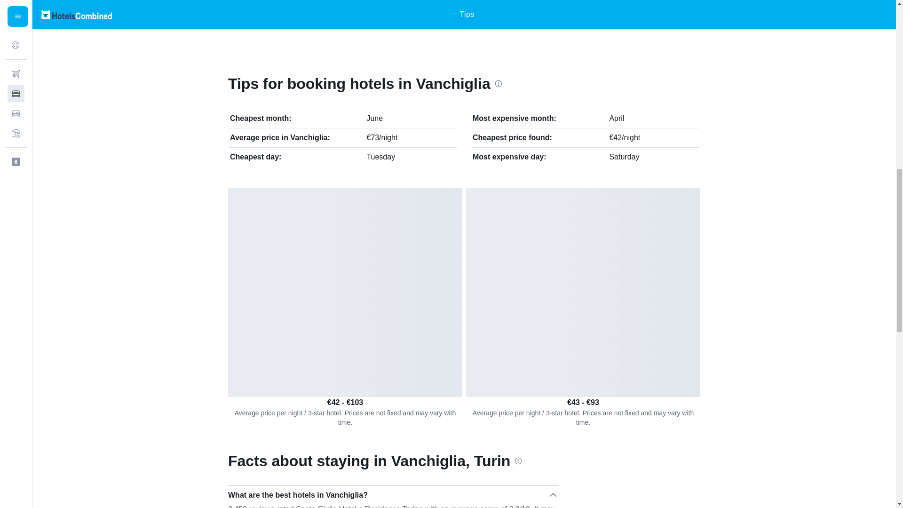 The width and height of the screenshot is (903, 508). What do you see at coordinates (398, 14) in the screenshot?
I see `Turin Hotels` at bounding box center [398, 14].